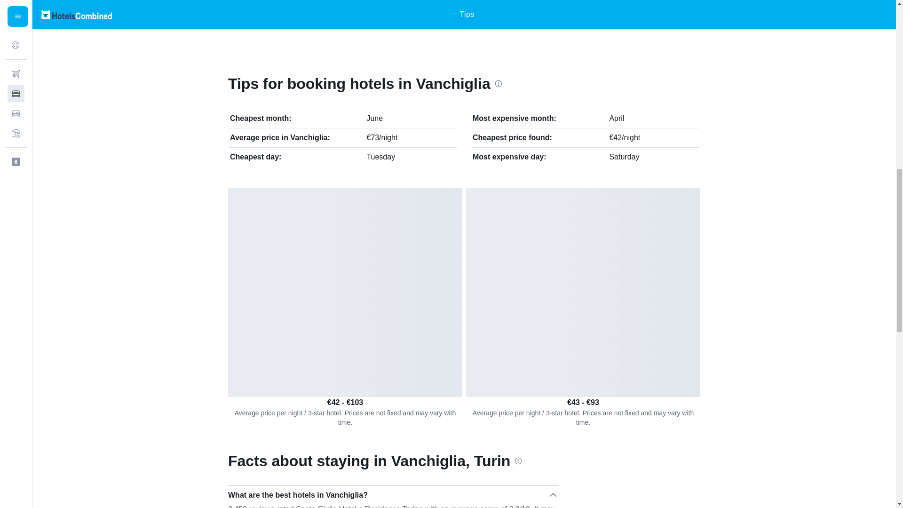 The width and height of the screenshot is (903, 508). What do you see at coordinates (398, 14) in the screenshot?
I see `Turin Hotels` at bounding box center [398, 14].